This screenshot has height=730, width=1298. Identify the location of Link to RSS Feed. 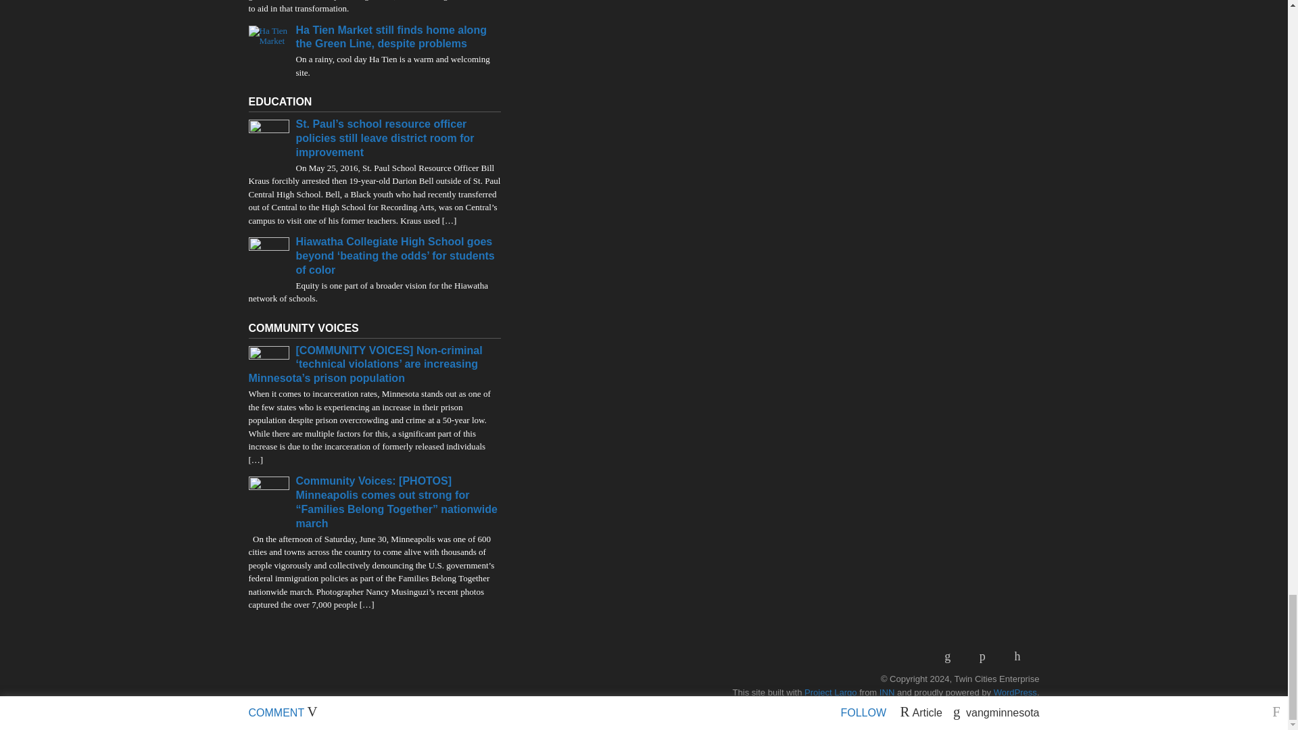
(952, 656).